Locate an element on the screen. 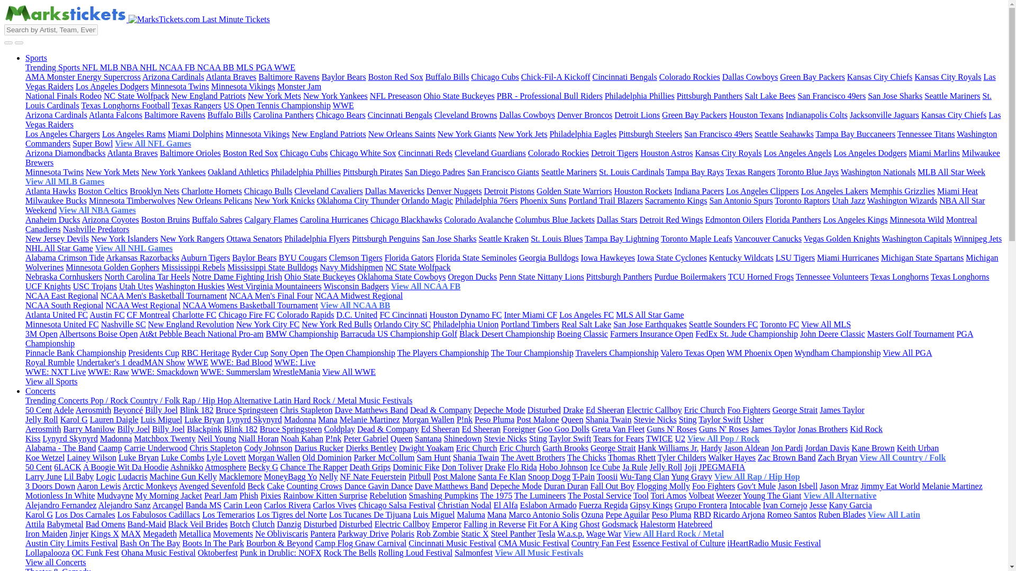  NBA is located at coordinates (130, 67).